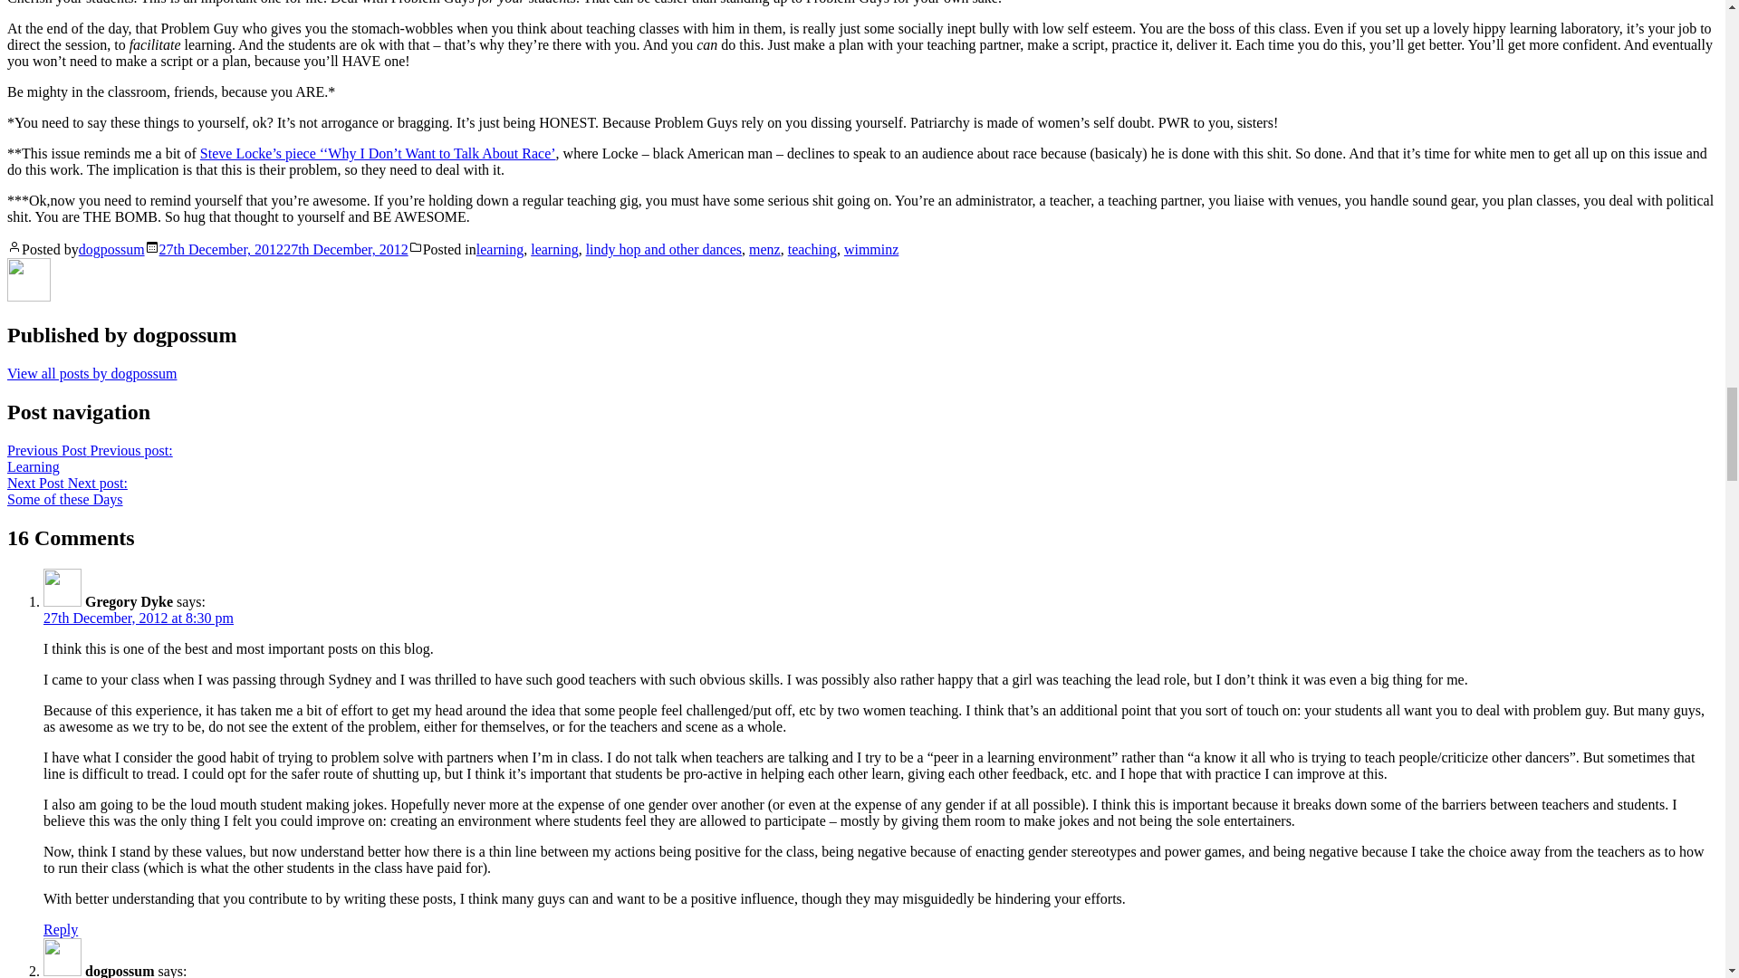  What do you see at coordinates (67, 491) in the screenshot?
I see `learning` at bounding box center [67, 491].